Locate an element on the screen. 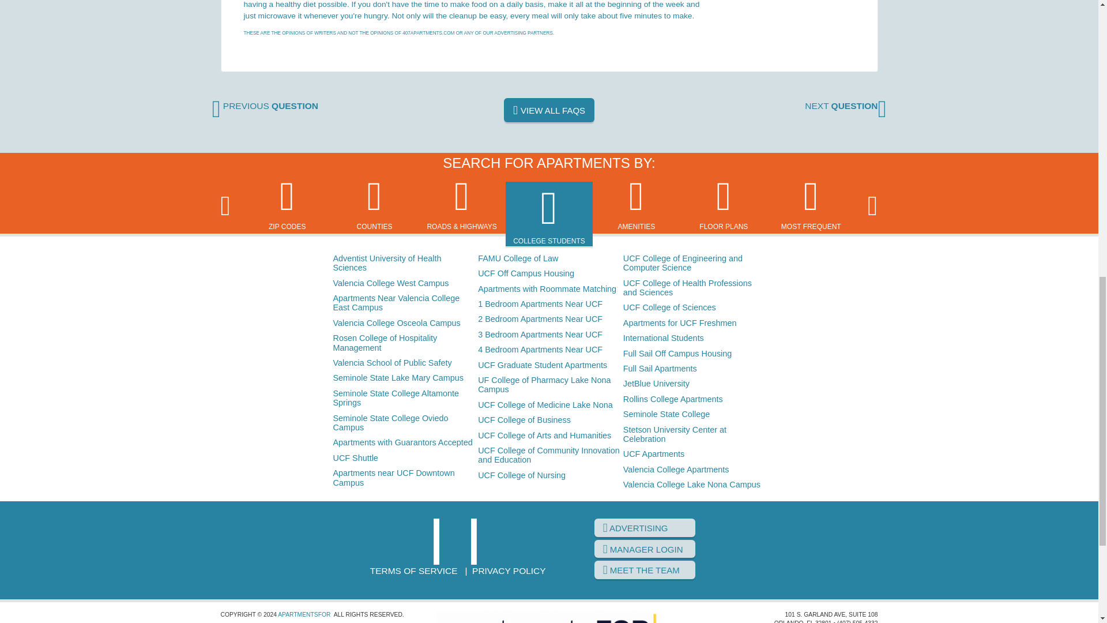 The height and width of the screenshot is (623, 1107).  VIEW ALL FAQS is located at coordinates (549, 110).